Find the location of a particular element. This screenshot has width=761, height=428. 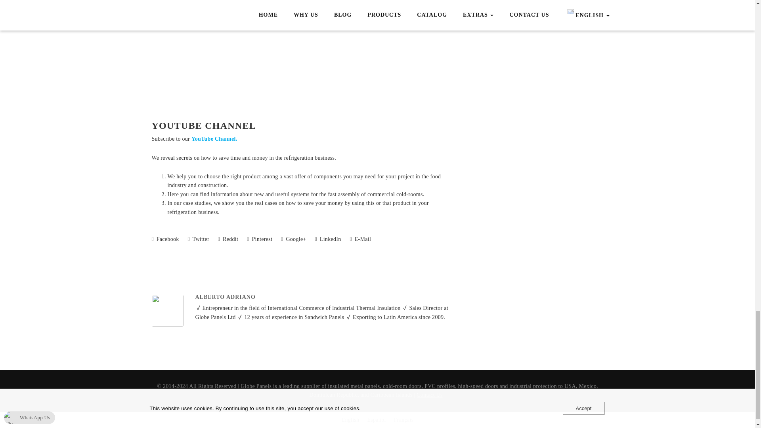

E-Mail is located at coordinates (361, 239).